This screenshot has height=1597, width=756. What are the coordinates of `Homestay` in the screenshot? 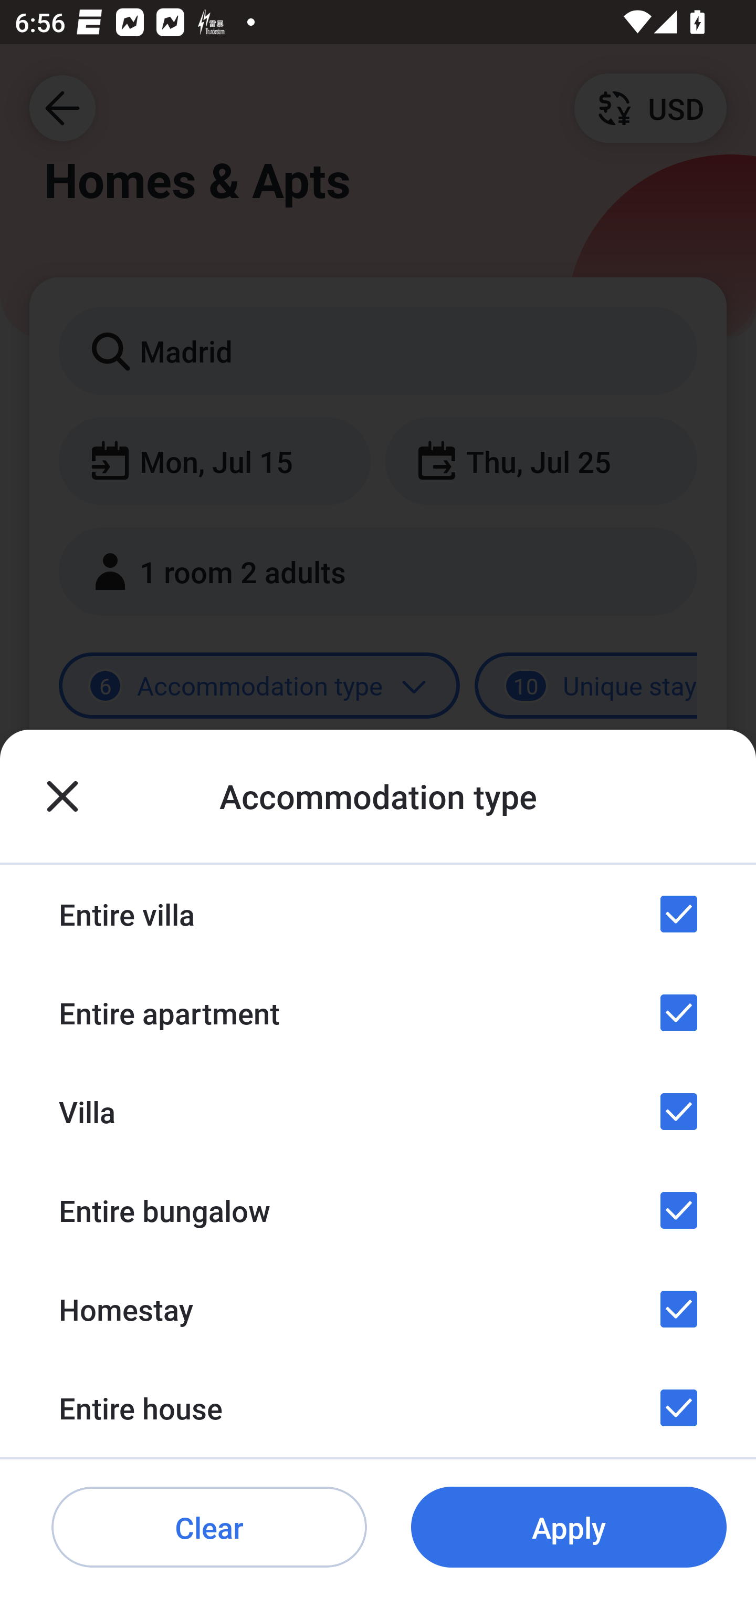 It's located at (378, 1308).